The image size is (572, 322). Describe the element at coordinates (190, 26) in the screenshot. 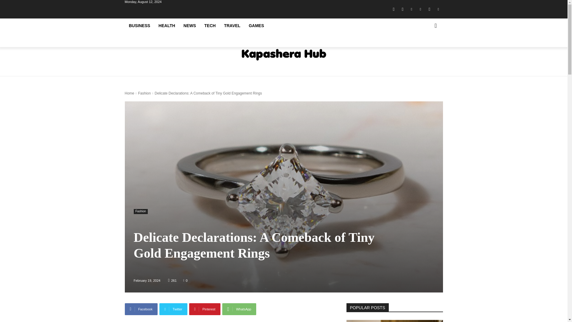

I see `NEWS` at that location.